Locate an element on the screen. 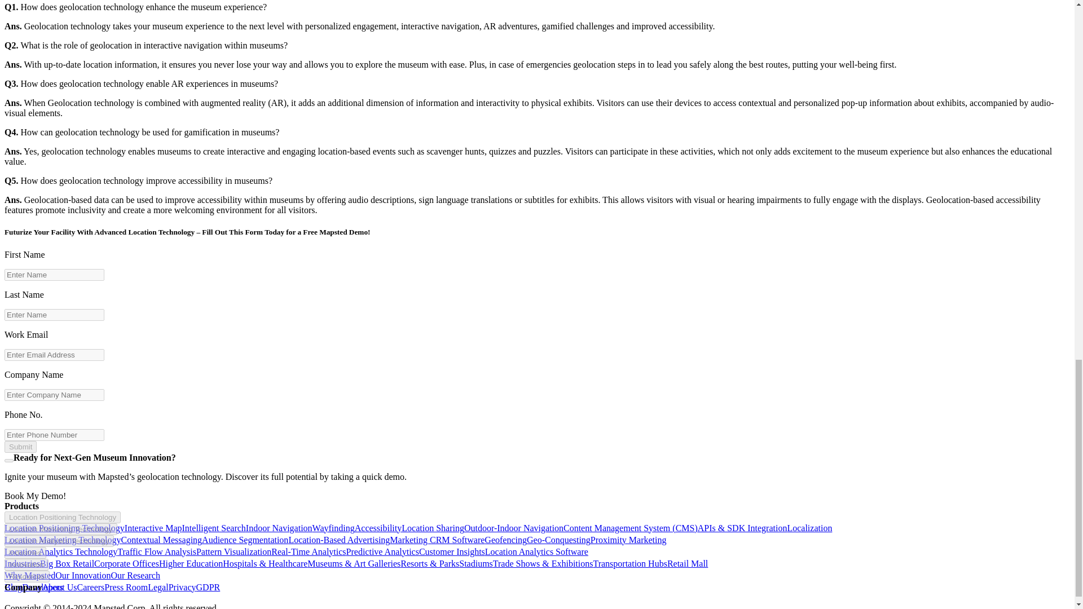 Image resolution: width=1083 pixels, height=609 pixels. Location Sharing is located at coordinates (433, 528).